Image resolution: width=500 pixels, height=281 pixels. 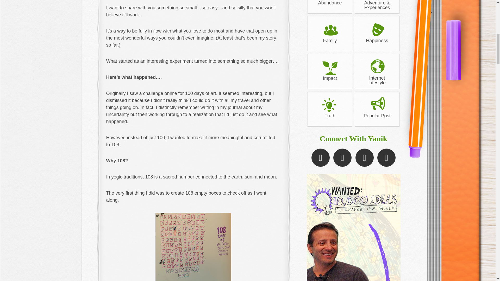 I want to click on Happiness, so click(x=377, y=32).